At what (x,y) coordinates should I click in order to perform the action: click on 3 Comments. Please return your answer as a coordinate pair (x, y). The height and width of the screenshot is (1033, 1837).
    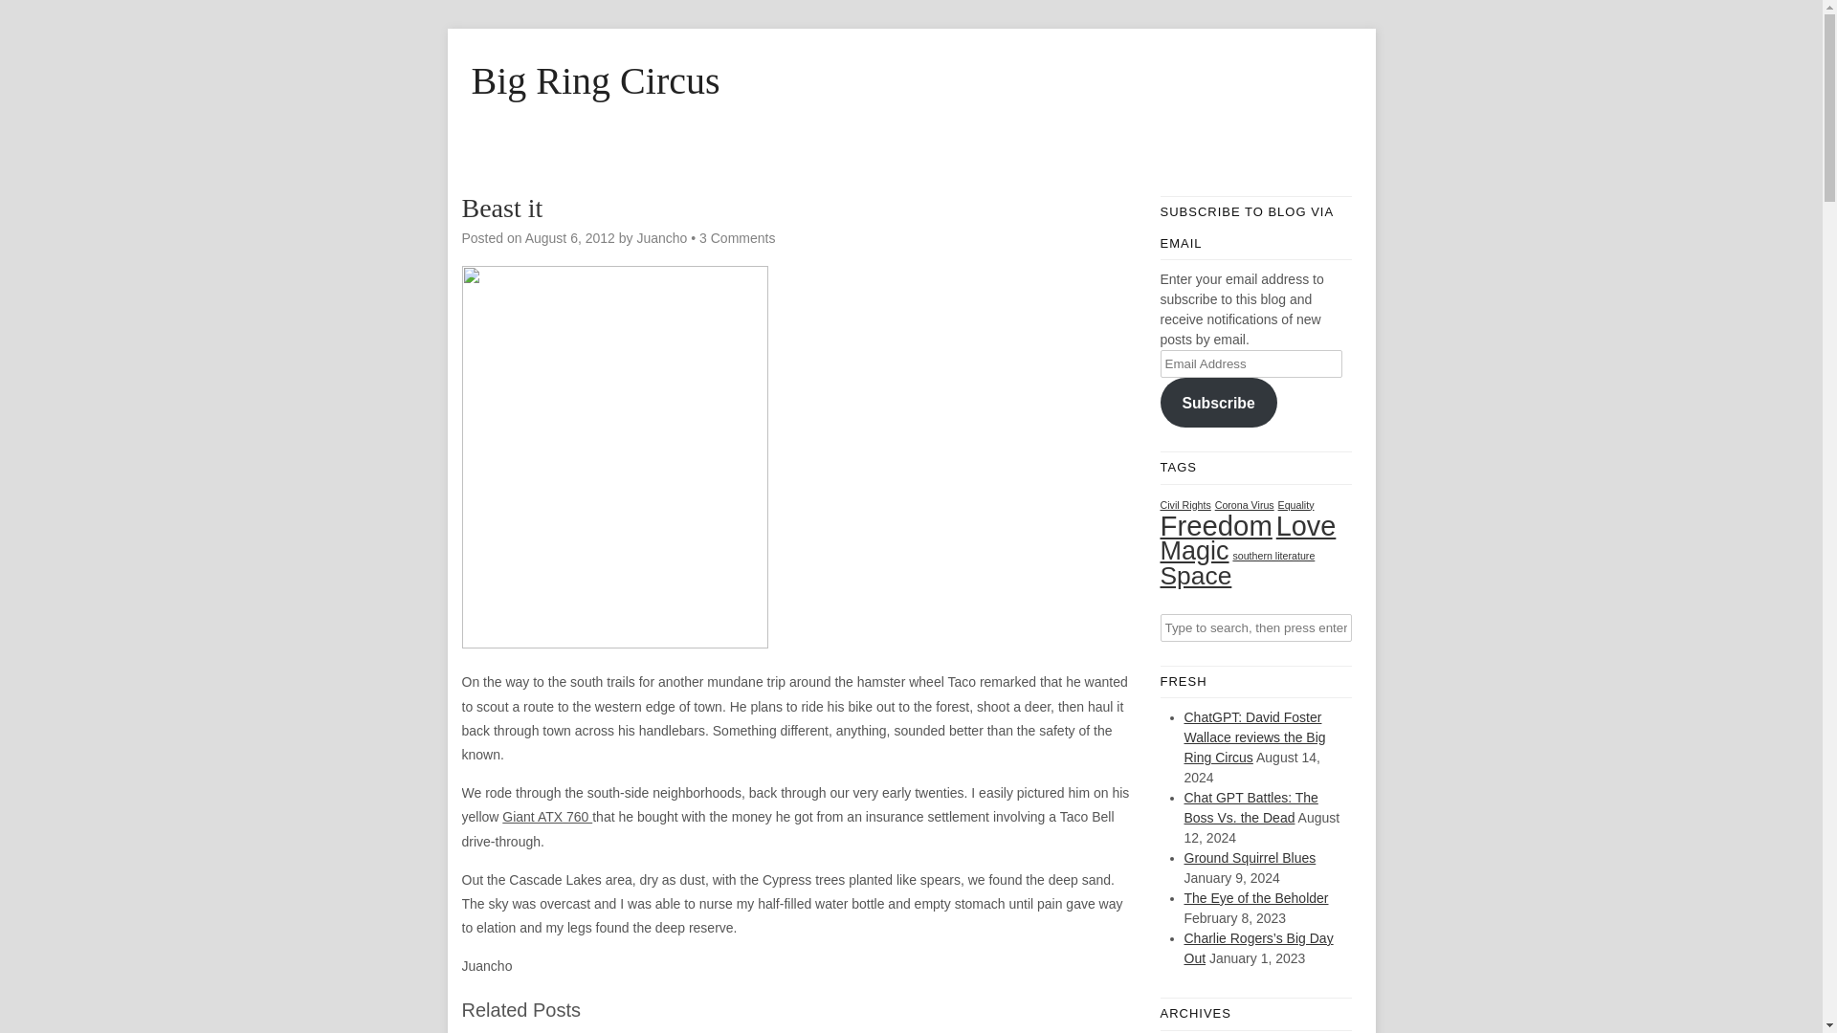
    Looking at the image, I should click on (737, 237).